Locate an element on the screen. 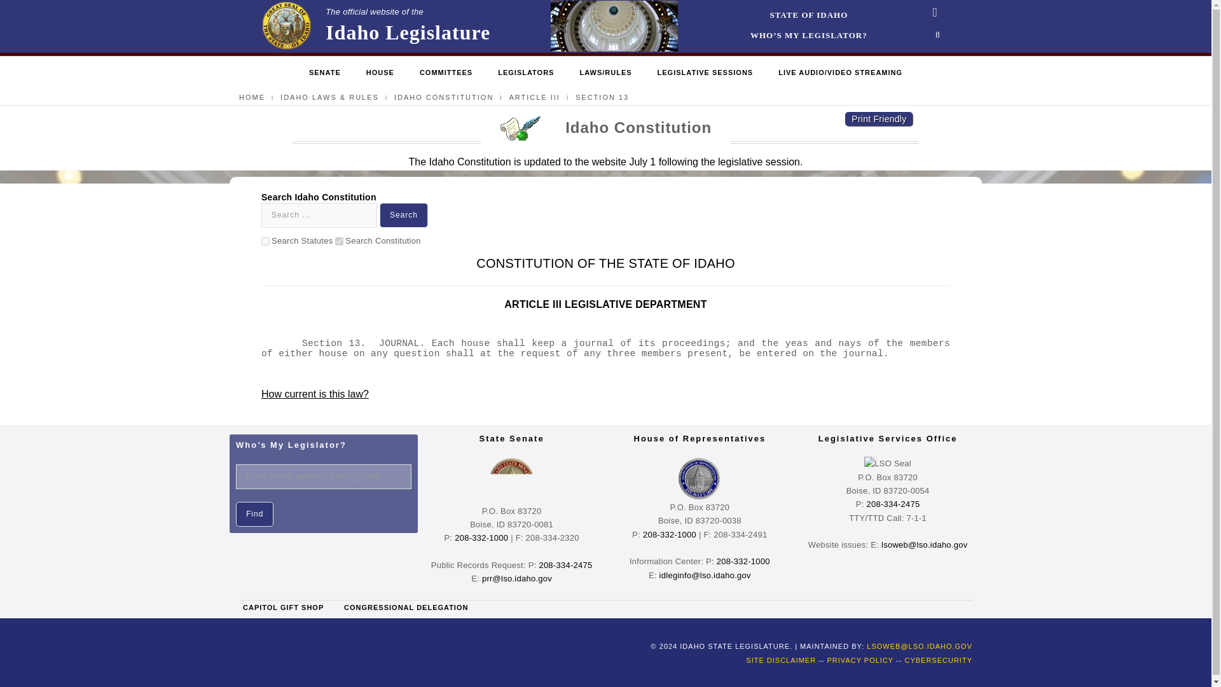 The height and width of the screenshot is (687, 1221). STATE OF IDAHO is located at coordinates (446, 73).